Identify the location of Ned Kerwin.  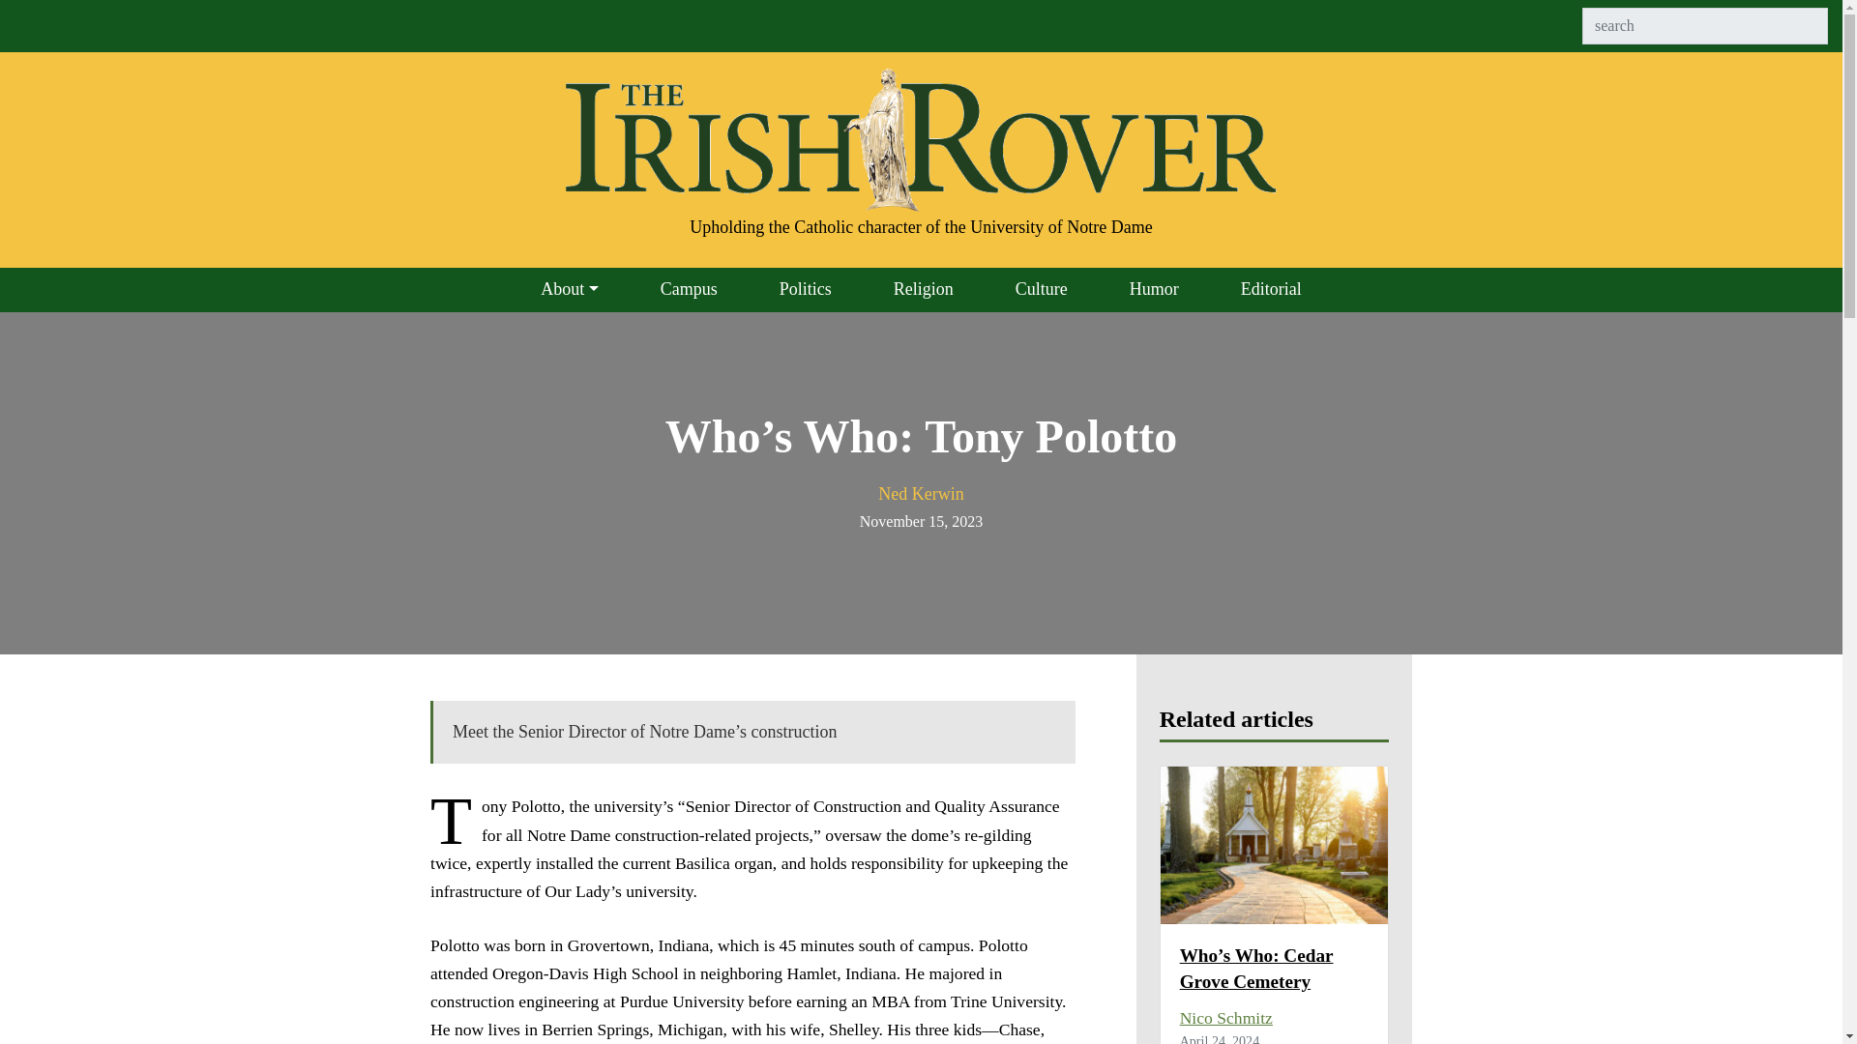
(921, 493).